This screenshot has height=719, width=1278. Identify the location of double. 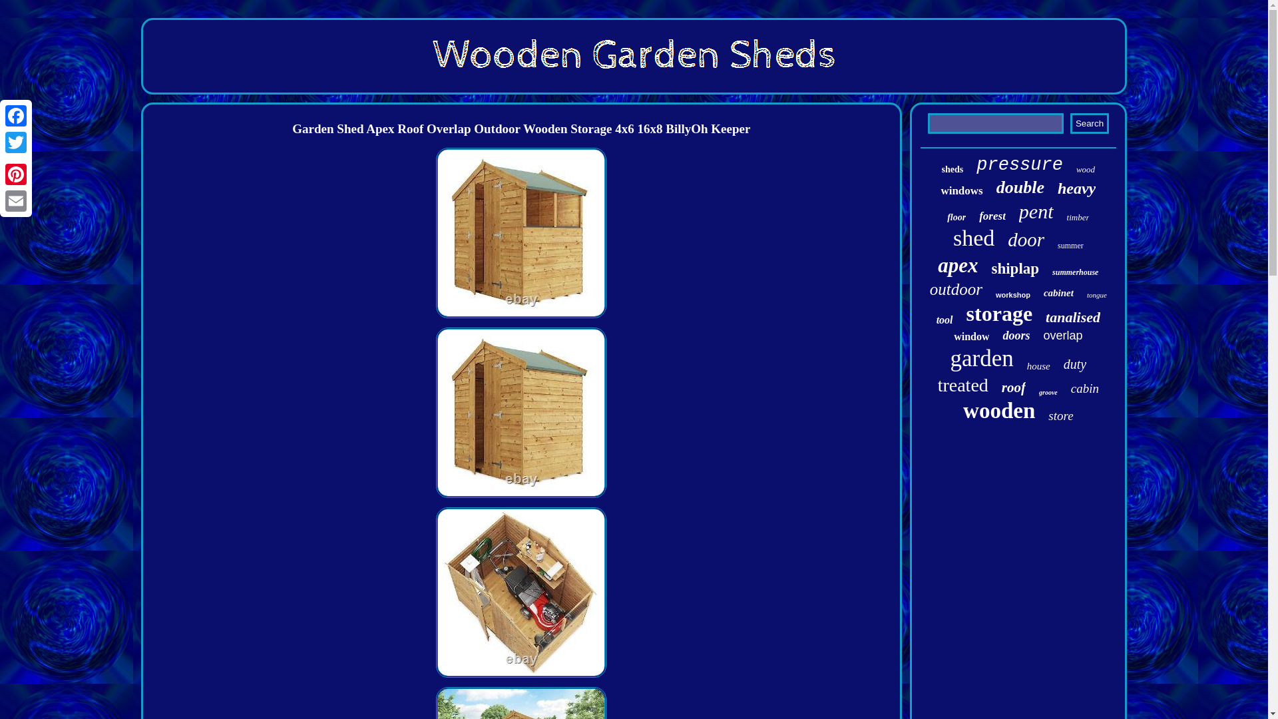
(1020, 188).